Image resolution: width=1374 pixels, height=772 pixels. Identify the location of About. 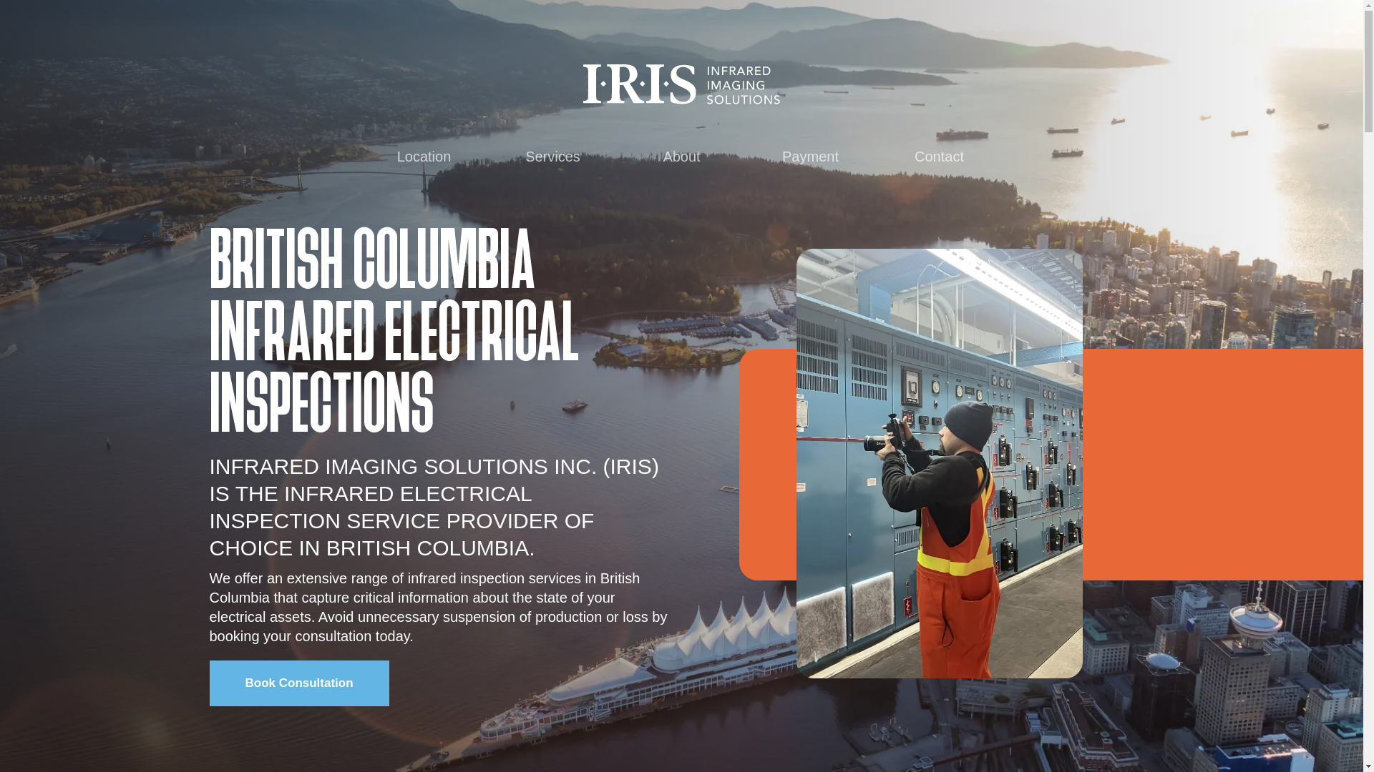
(681, 157).